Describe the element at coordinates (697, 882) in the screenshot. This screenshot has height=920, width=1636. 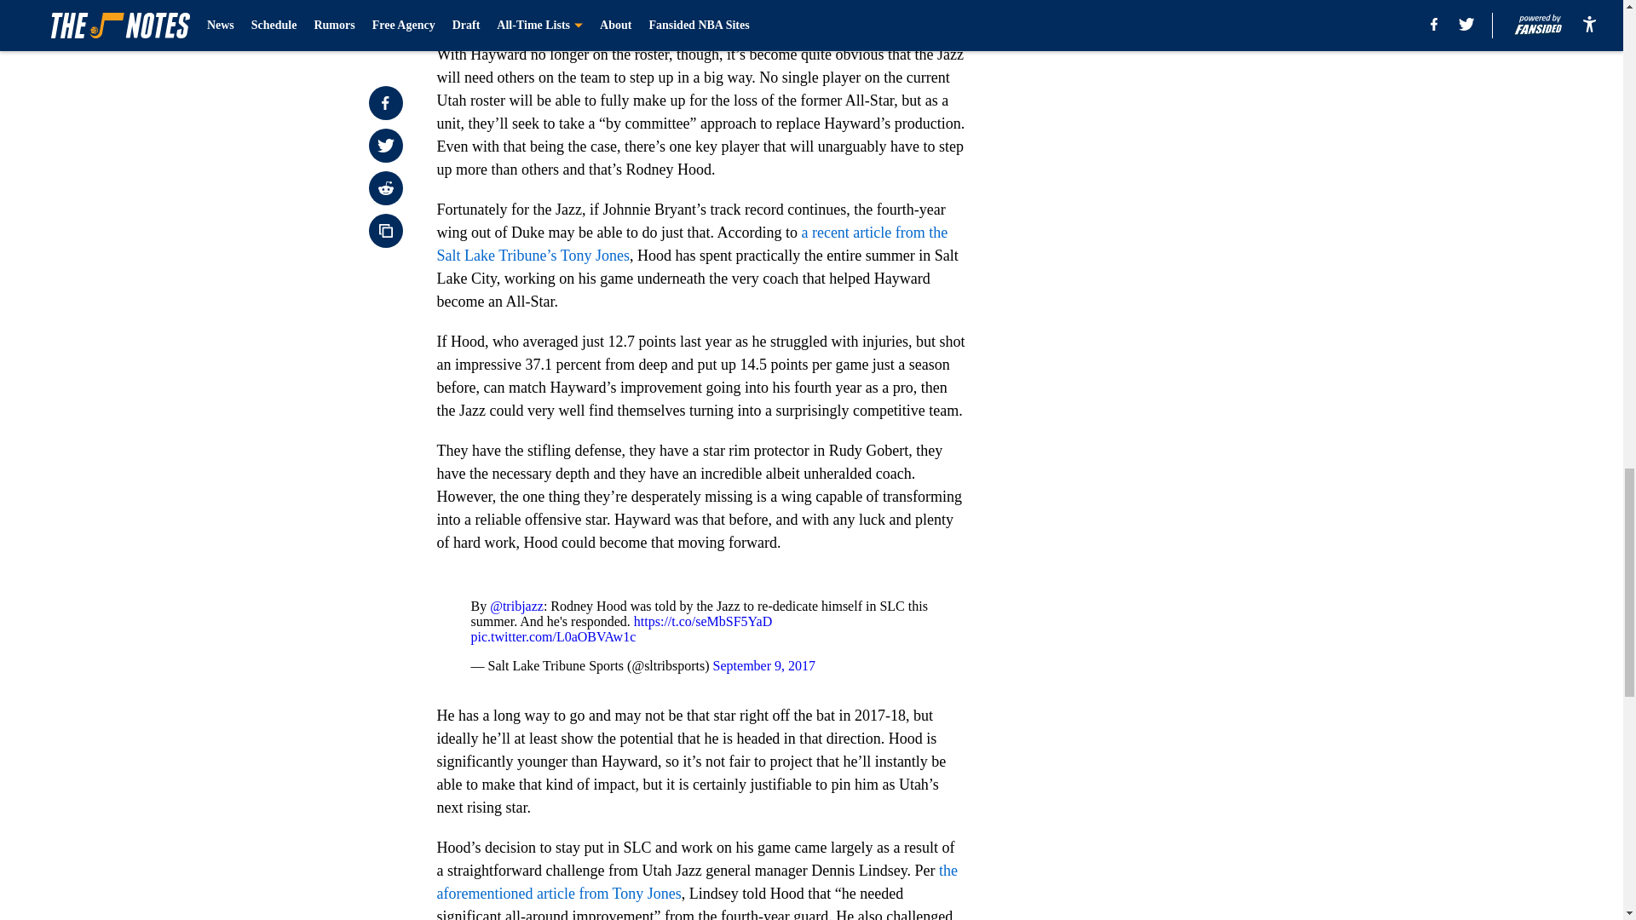
I see `the aforementioned article from Tony Jones` at that location.